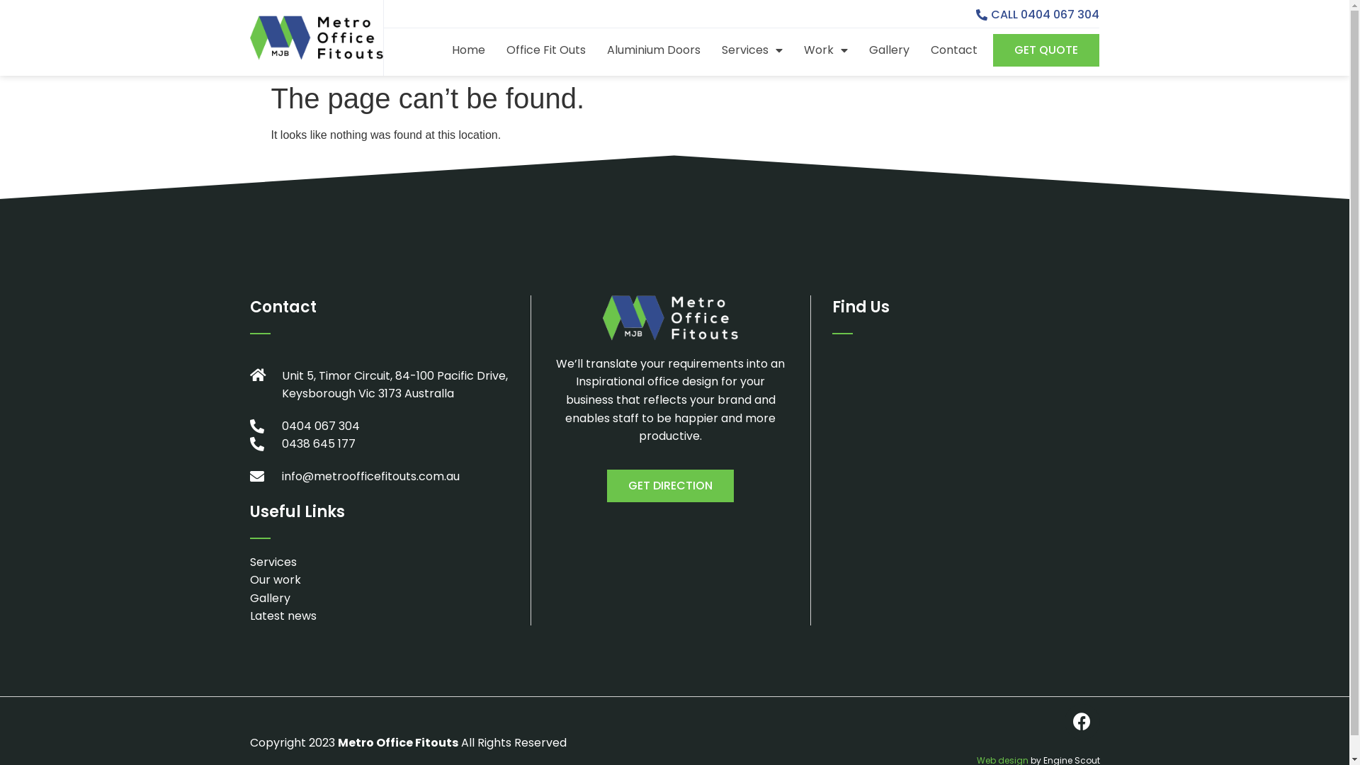  What do you see at coordinates (1038, 16) in the screenshot?
I see `CALL 0404 067 304` at bounding box center [1038, 16].